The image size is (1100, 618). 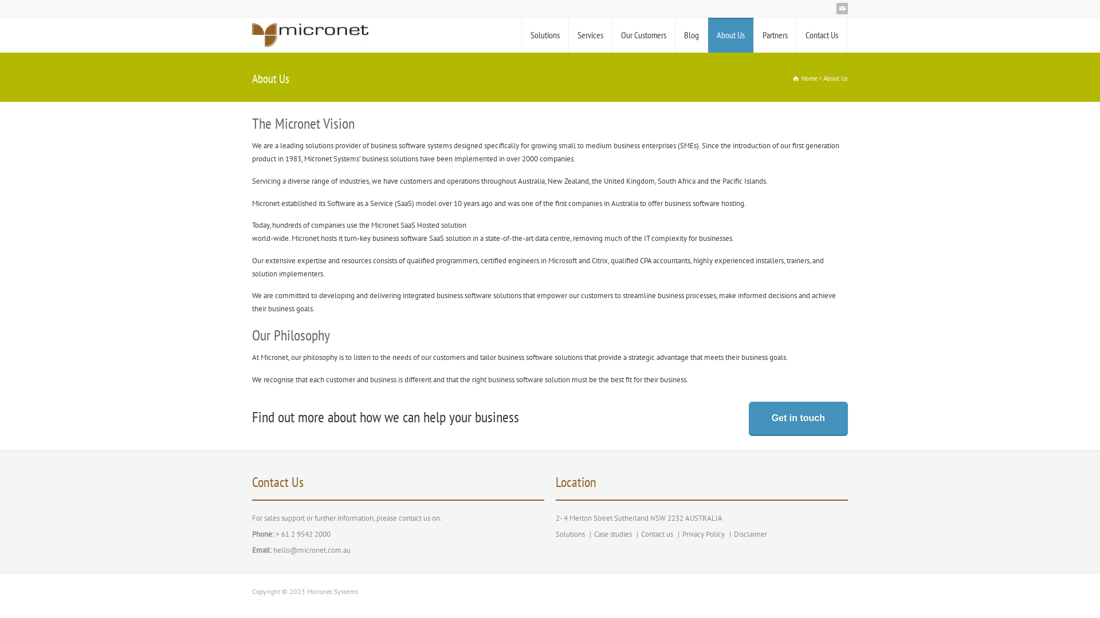 I want to click on About Us, so click(x=731, y=35).